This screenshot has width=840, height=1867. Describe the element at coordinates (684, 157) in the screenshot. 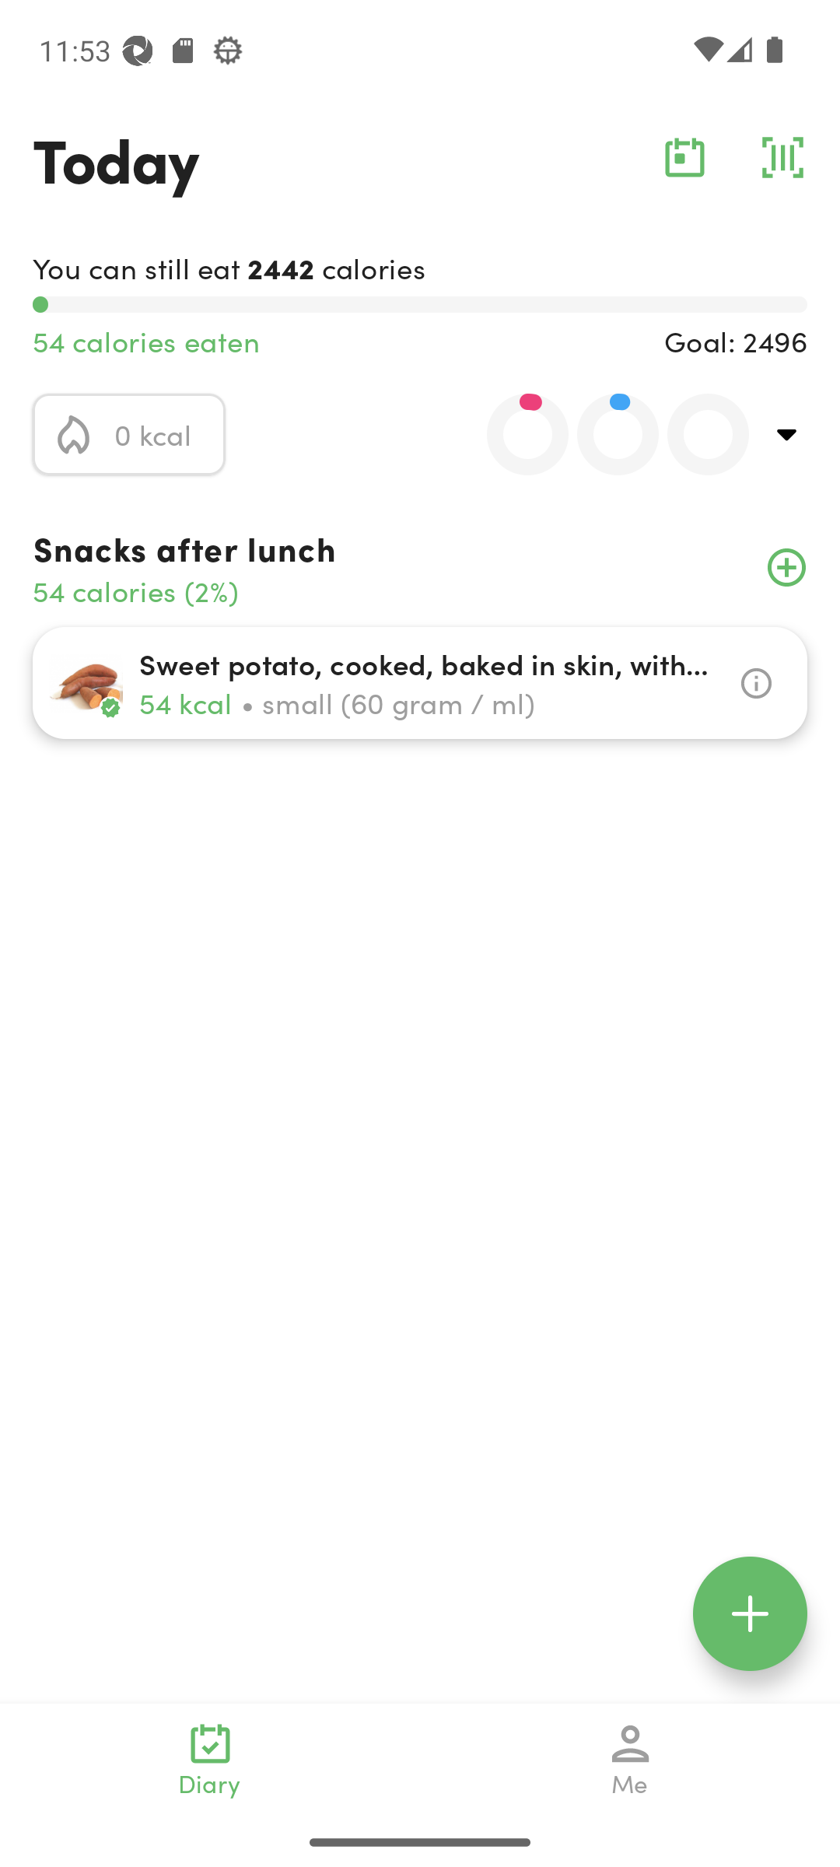

I see `calendar_action` at that location.